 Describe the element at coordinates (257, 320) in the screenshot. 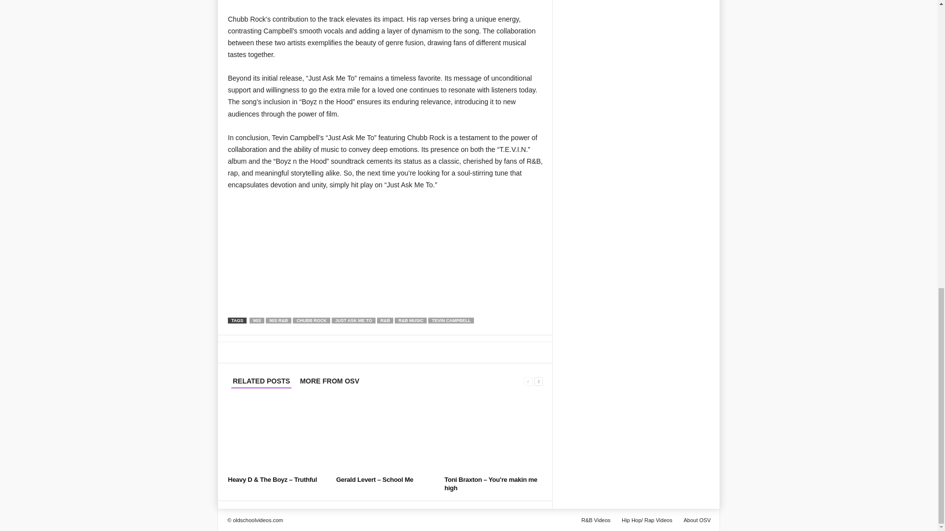

I see `90S` at that location.